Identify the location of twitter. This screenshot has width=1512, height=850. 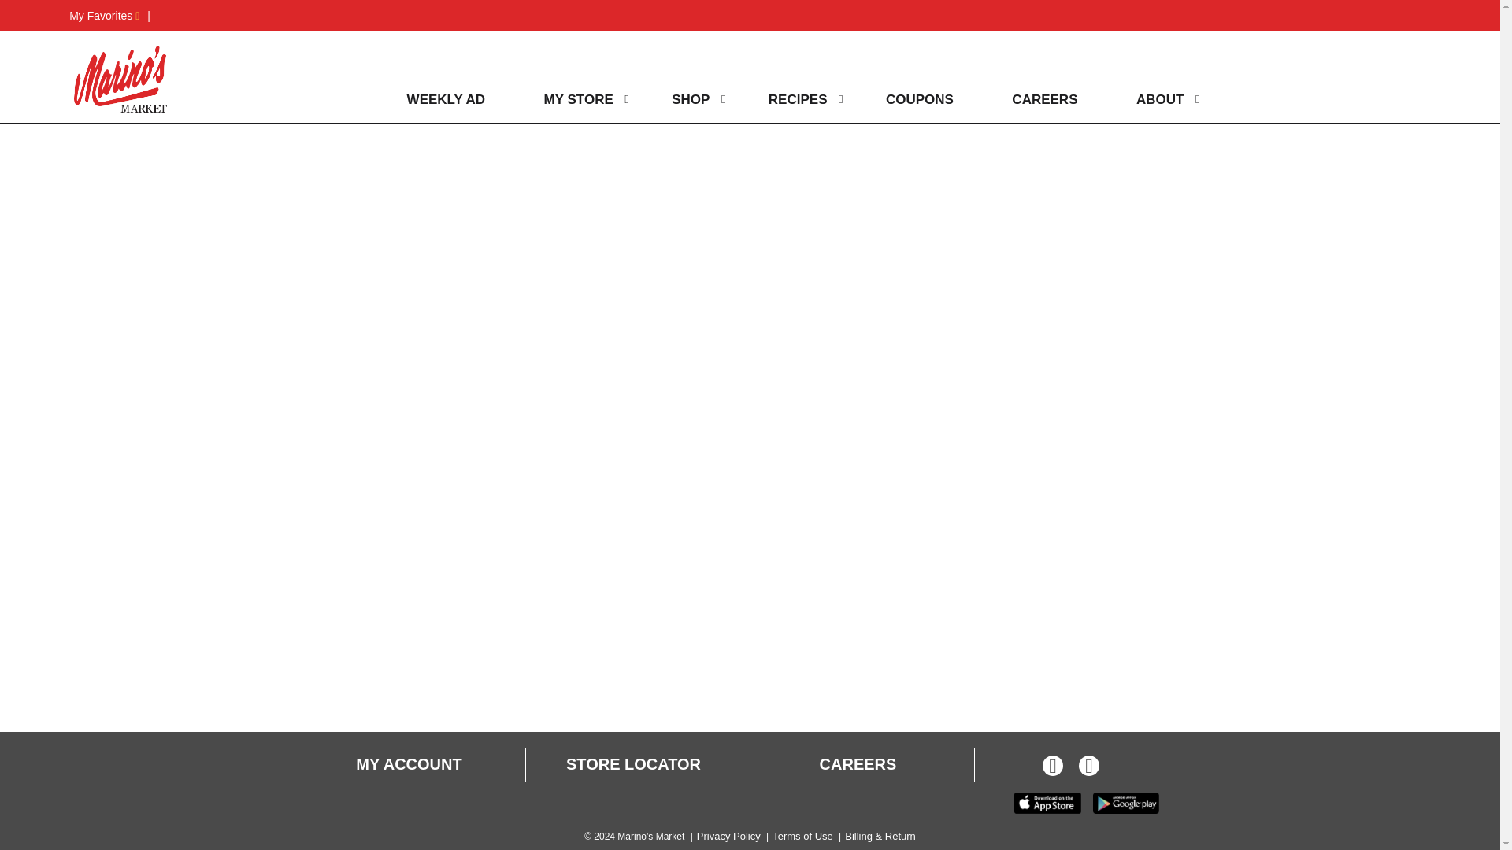
(1088, 768).